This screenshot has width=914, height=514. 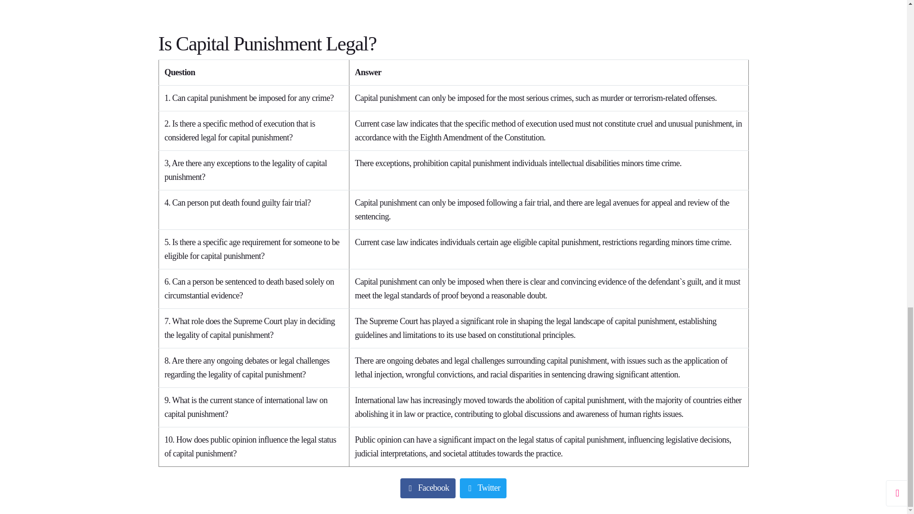 What do you see at coordinates (483, 488) in the screenshot?
I see `Twitter` at bounding box center [483, 488].